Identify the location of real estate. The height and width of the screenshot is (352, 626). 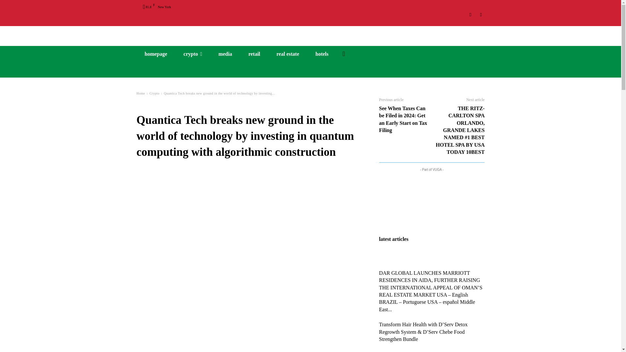
(288, 54).